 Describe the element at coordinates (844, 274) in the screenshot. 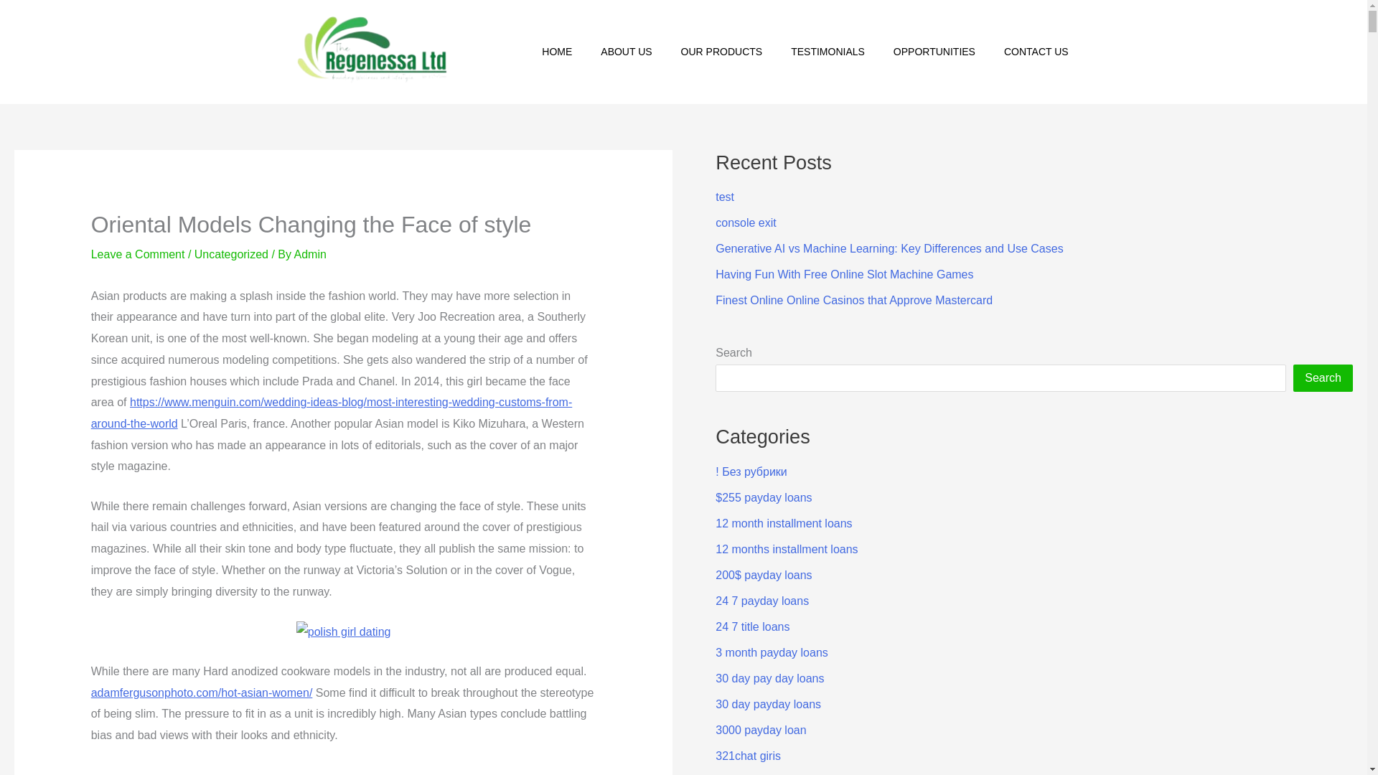

I see `Having Fun With Free Online Slot Machine Games` at that location.